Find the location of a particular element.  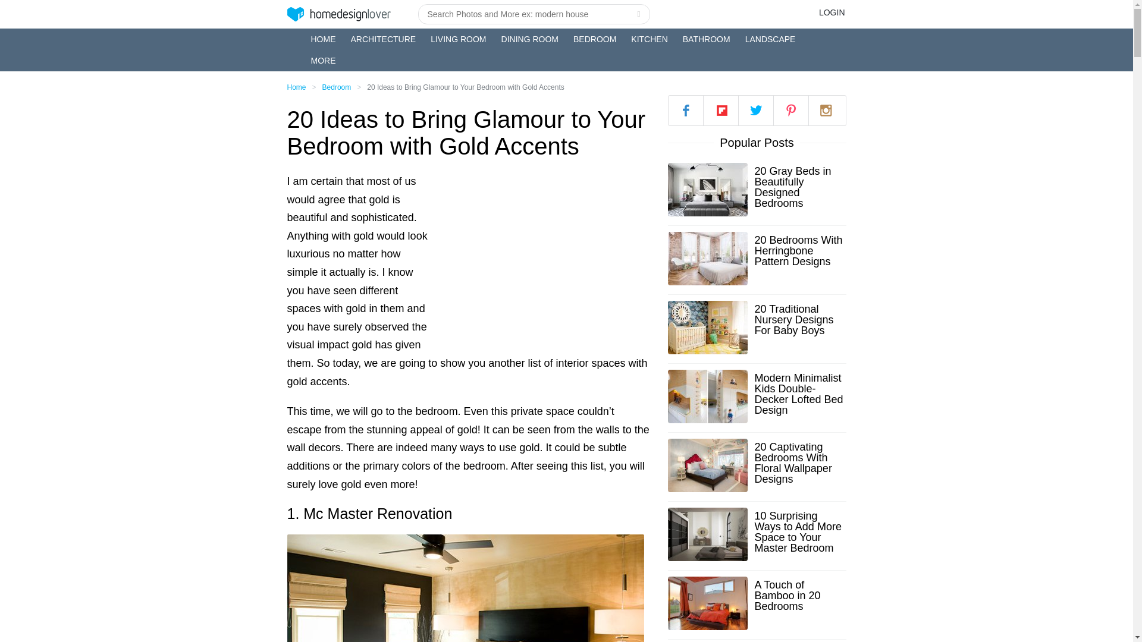

10 Surprising Ways to Add More Space to Your Master Bedroom is located at coordinates (799, 531).